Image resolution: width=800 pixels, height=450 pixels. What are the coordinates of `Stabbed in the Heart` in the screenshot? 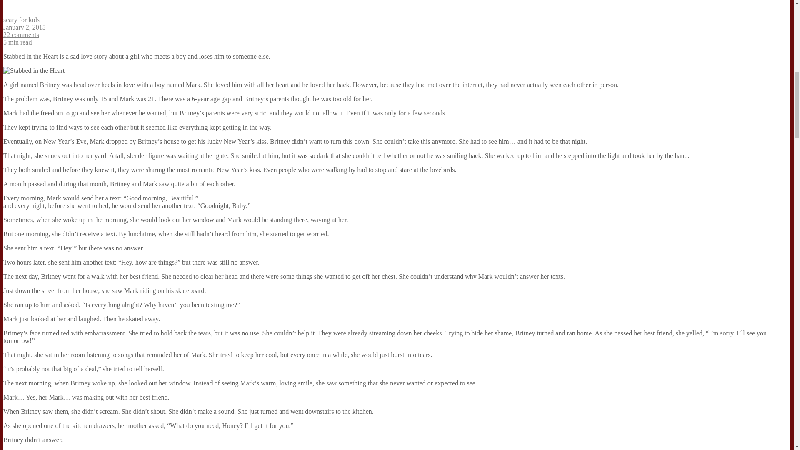 It's located at (34, 71).